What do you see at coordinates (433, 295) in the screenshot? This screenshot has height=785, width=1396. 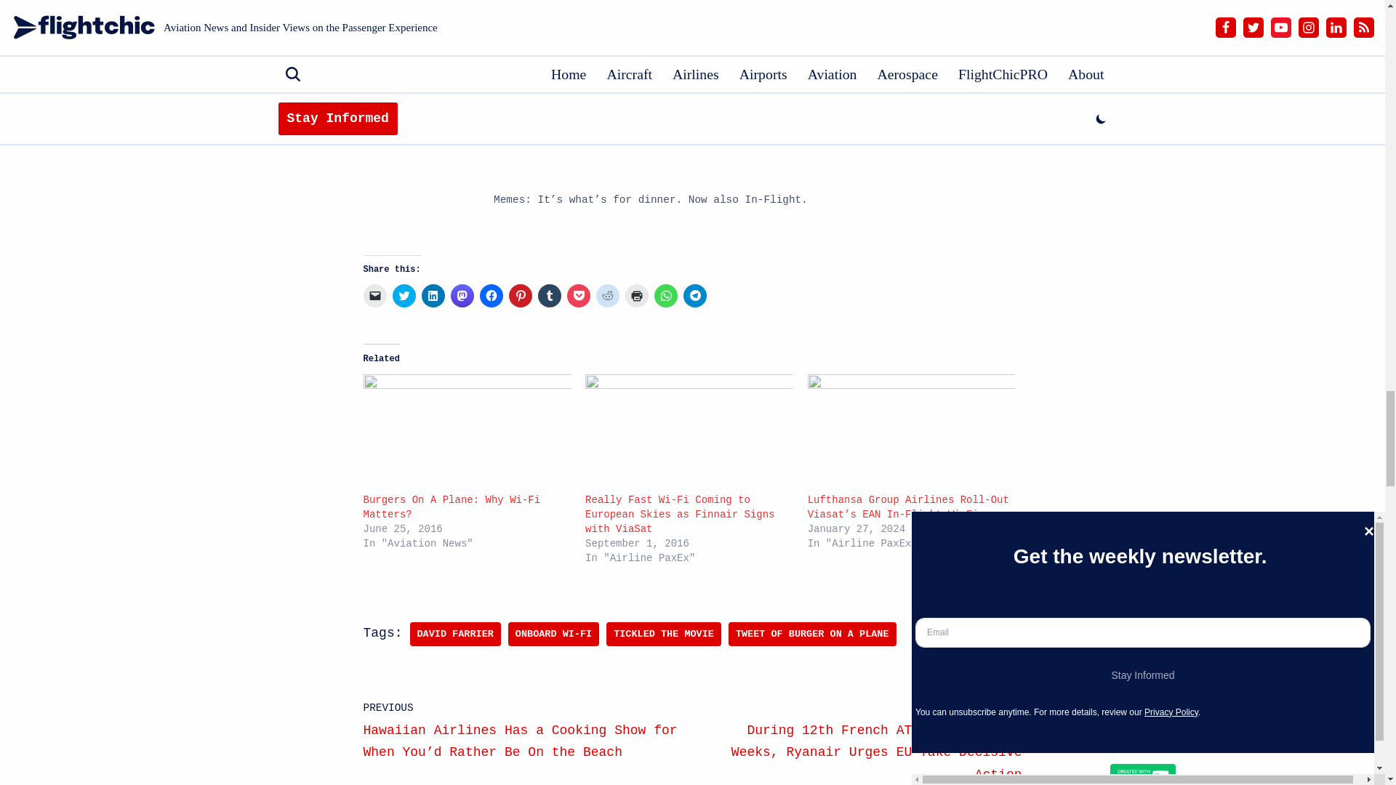 I see `Click to share on LinkedIn` at bounding box center [433, 295].